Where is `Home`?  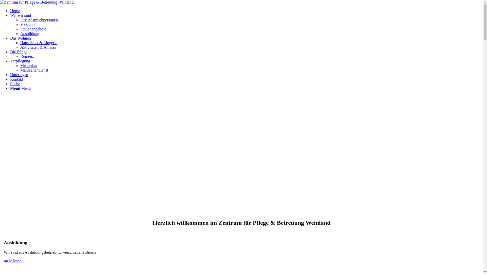 Home is located at coordinates (15, 11).